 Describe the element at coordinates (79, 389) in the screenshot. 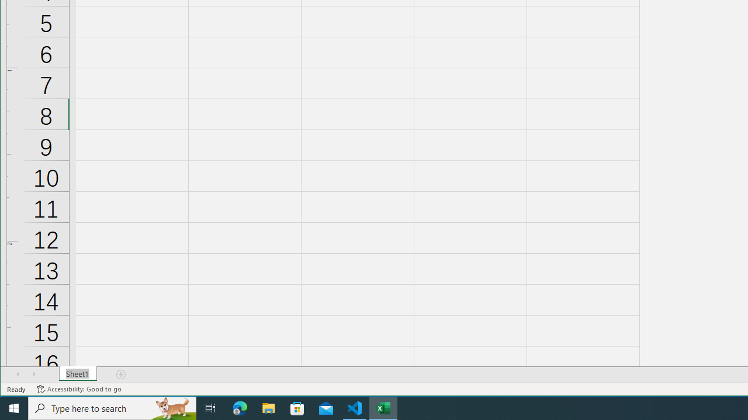

I see `Accessibility Checker Accessibility: Good to go` at that location.